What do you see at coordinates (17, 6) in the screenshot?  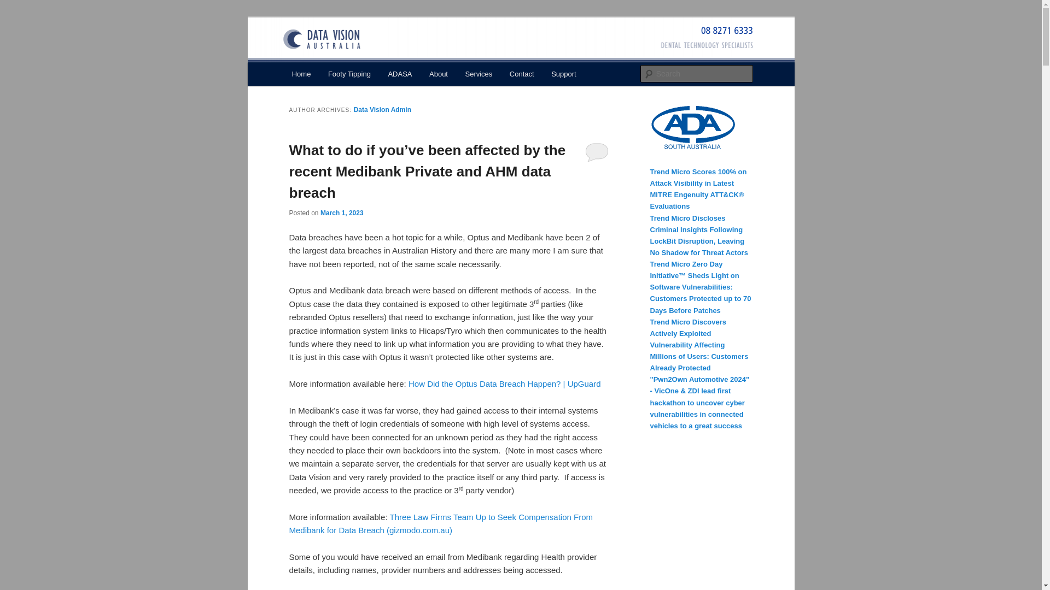 I see `Search` at bounding box center [17, 6].